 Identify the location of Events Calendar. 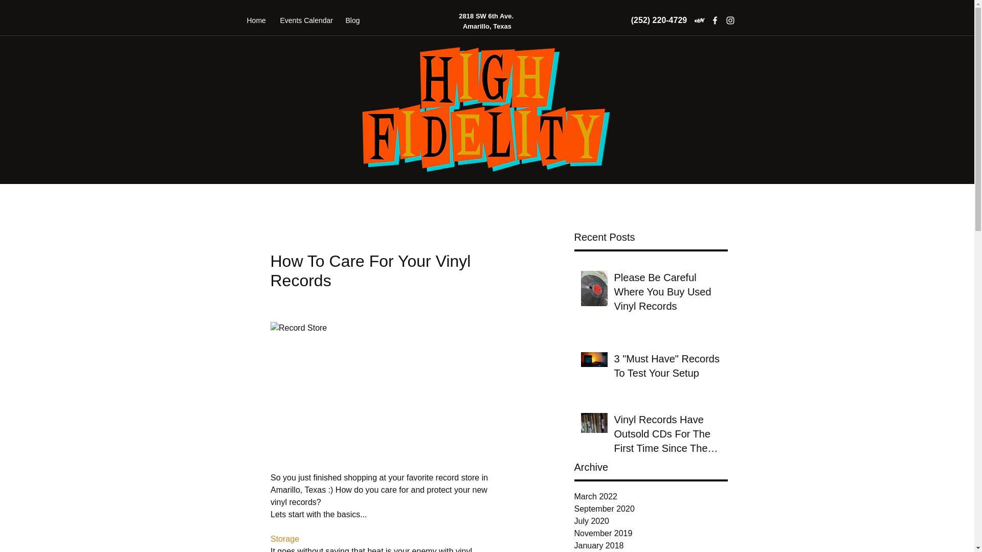
(305, 20).